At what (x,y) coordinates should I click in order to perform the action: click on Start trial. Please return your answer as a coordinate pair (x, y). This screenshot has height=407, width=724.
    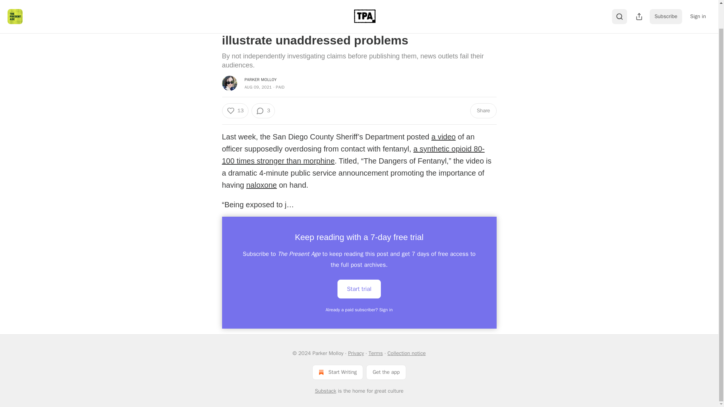
    Looking at the image, I should click on (359, 288).